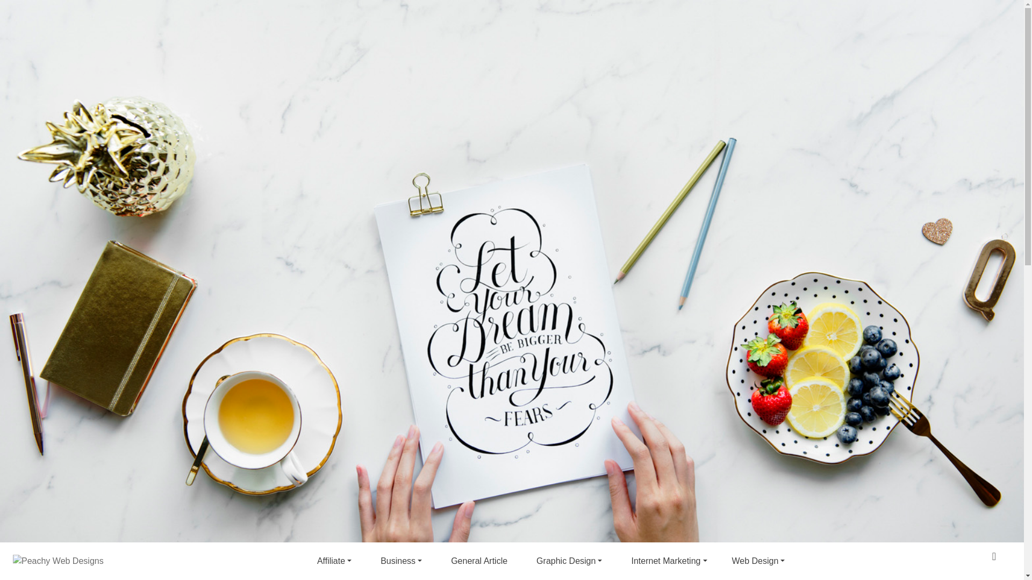  What do you see at coordinates (569, 561) in the screenshot?
I see `Graphic Design` at bounding box center [569, 561].